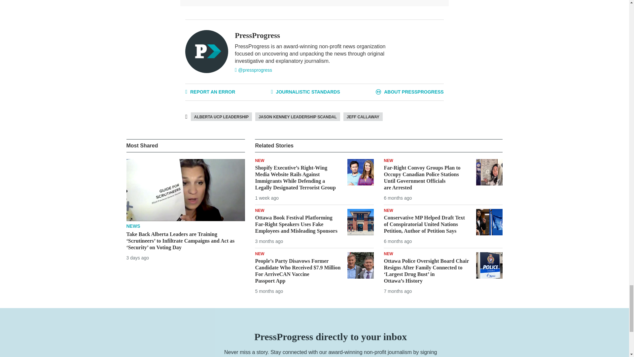 This screenshot has width=634, height=357. I want to click on ABOUT PRESSPROGRESS, so click(409, 92).